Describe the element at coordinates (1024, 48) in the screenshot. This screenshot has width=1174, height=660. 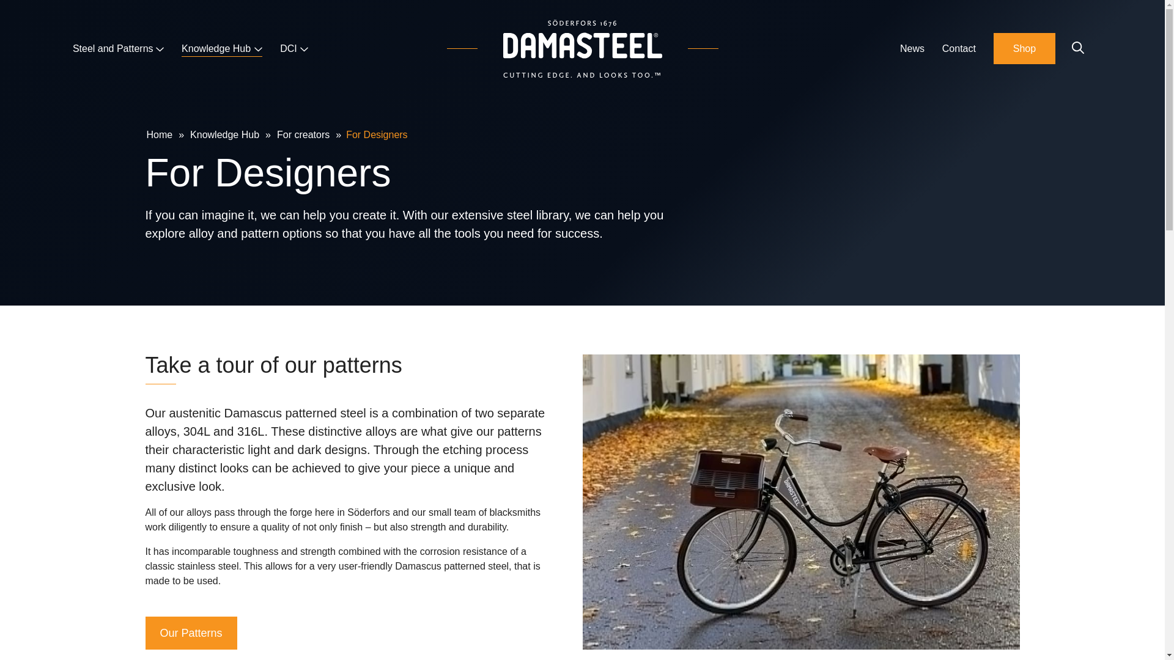
I see `Shop` at that location.